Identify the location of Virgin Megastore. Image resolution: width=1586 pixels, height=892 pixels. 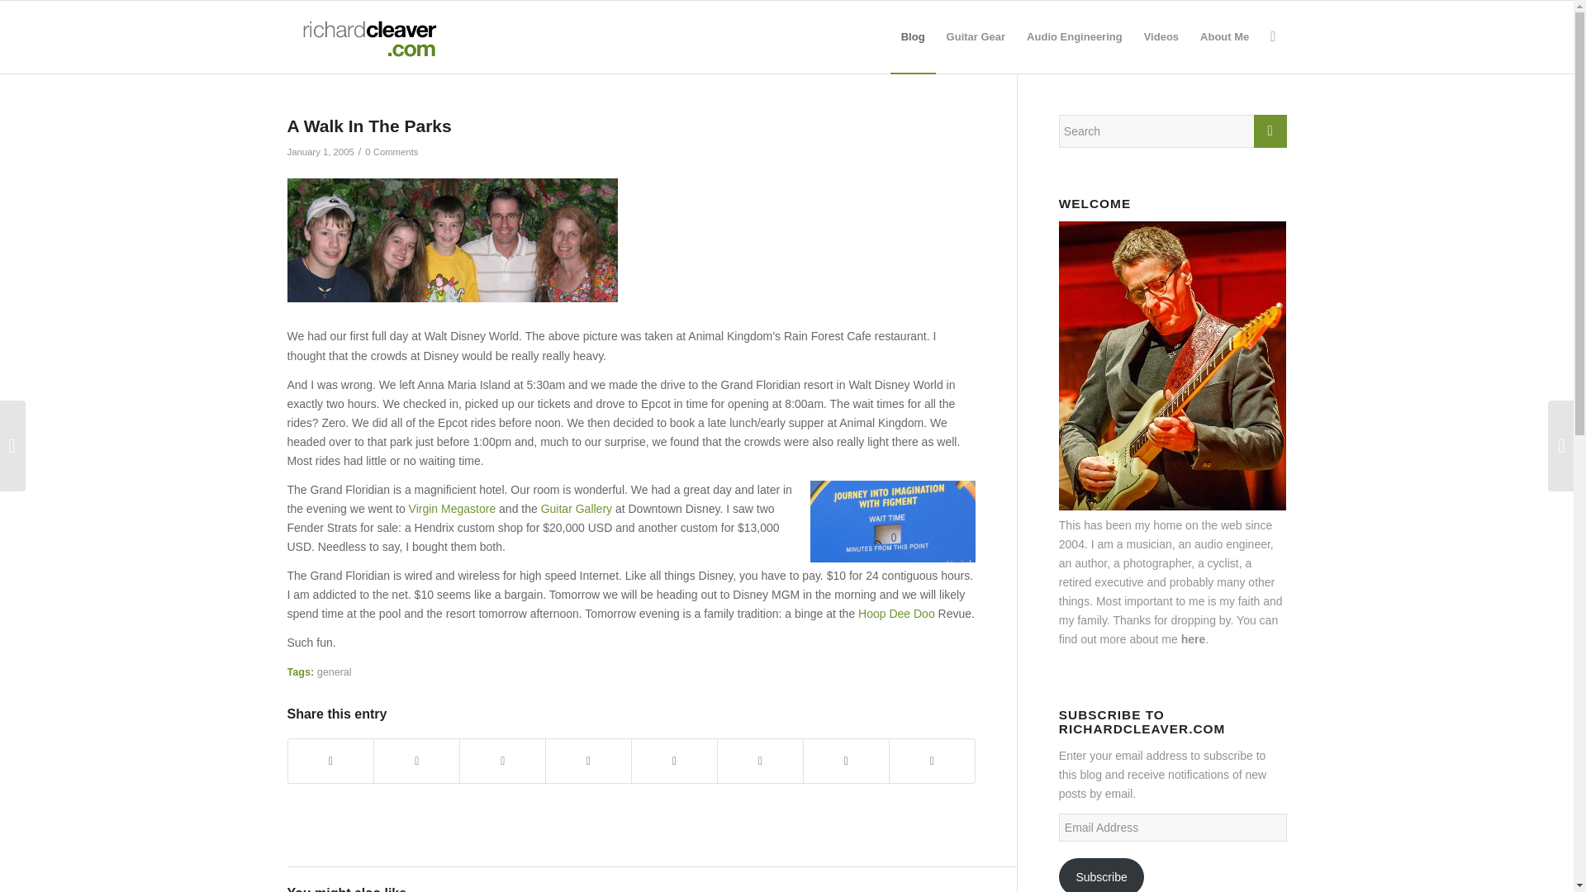
(453, 509).